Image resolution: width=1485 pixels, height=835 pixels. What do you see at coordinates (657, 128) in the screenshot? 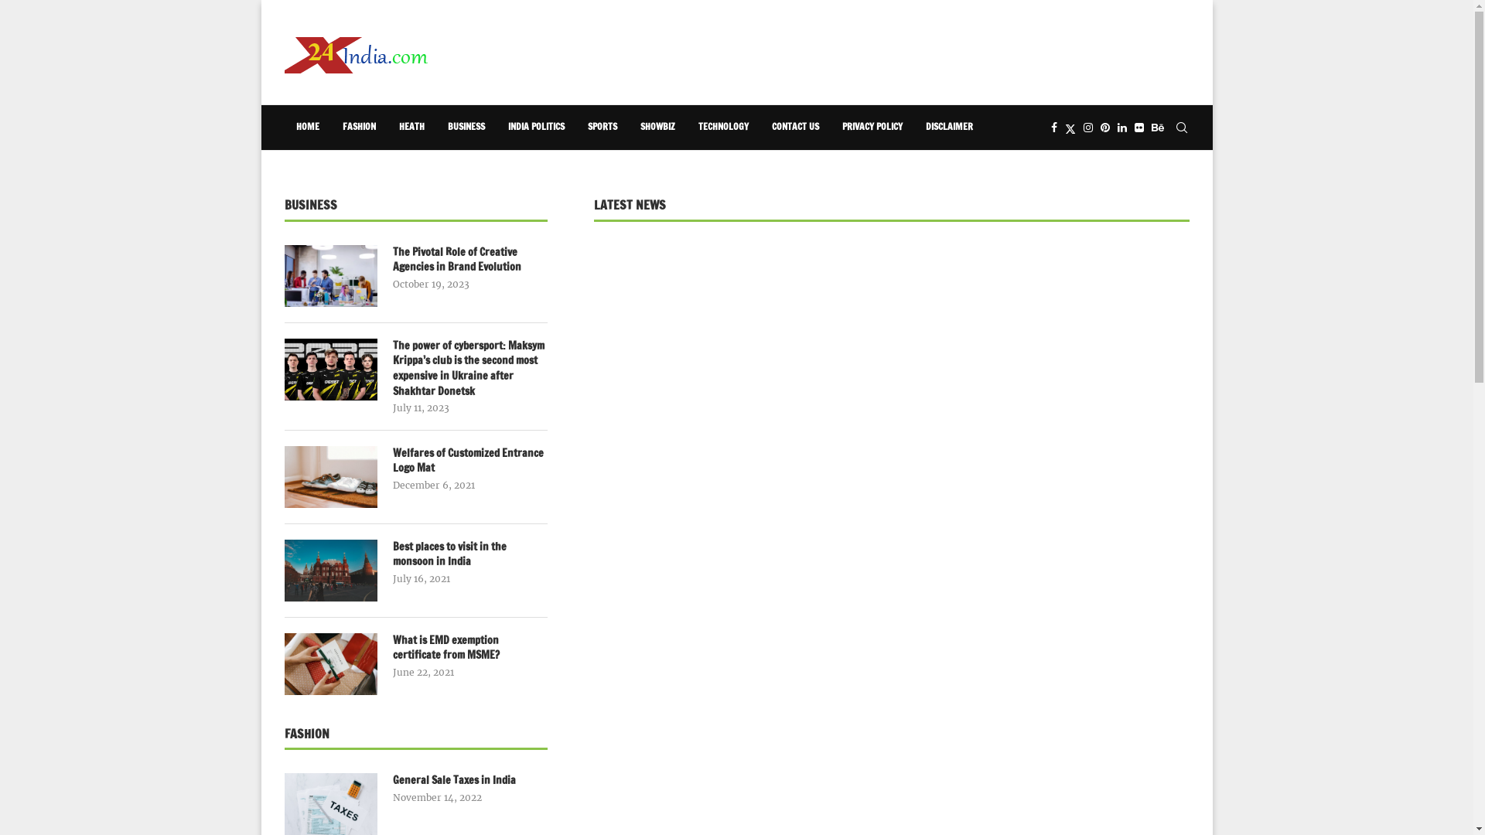
I see `SHOWBIZ` at bounding box center [657, 128].